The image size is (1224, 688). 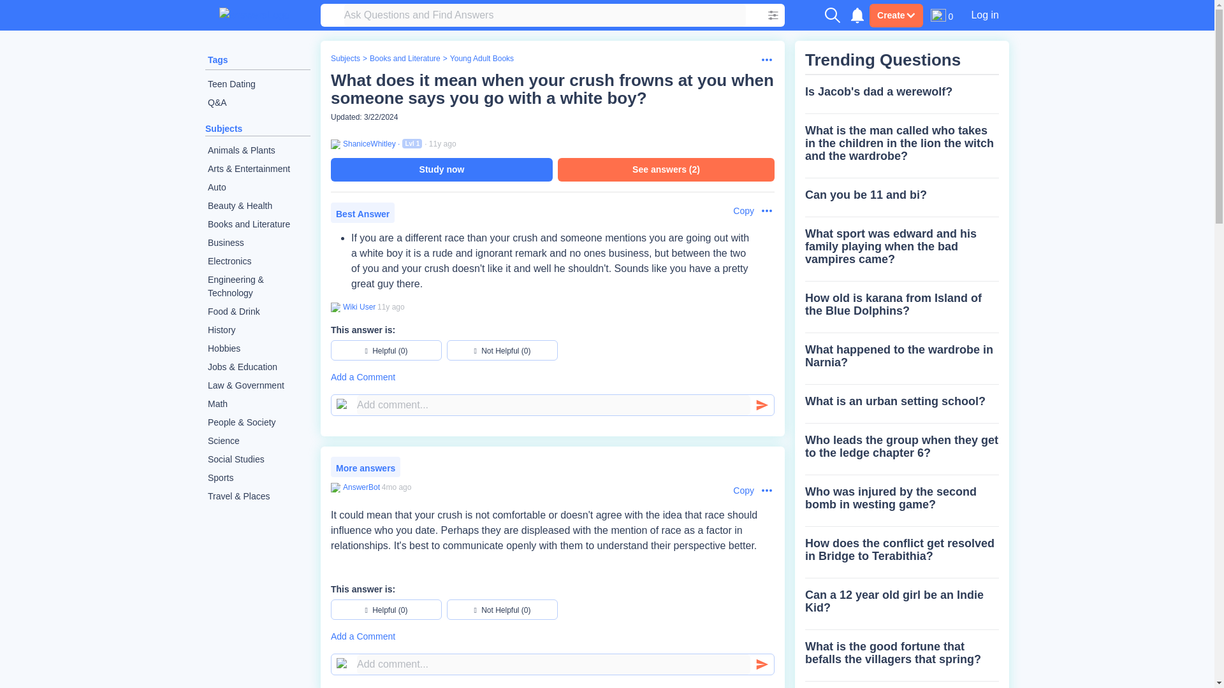 What do you see at coordinates (397, 487) in the screenshot?
I see `2024-03-22 10:54:05` at bounding box center [397, 487].